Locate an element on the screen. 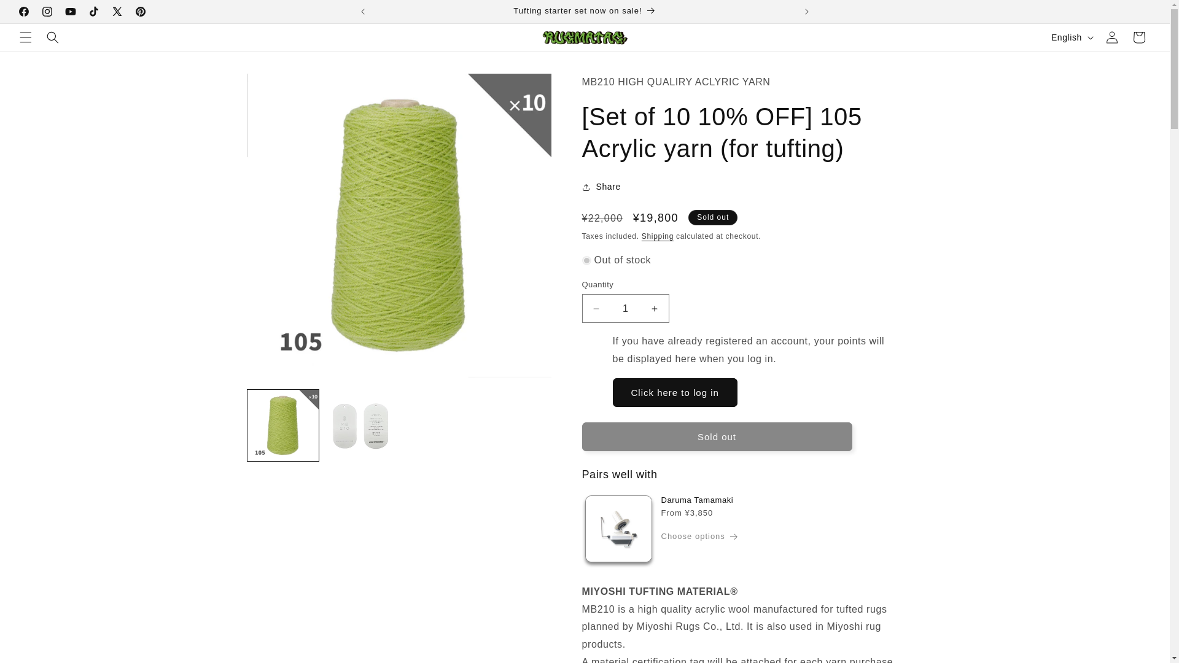 This screenshot has width=1179, height=663. TikTok is located at coordinates (94, 11).